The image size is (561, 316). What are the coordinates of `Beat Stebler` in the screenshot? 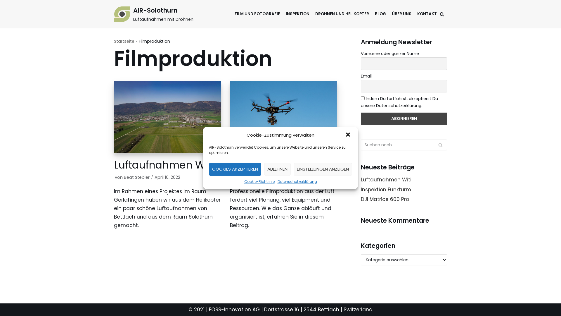 It's located at (137, 177).